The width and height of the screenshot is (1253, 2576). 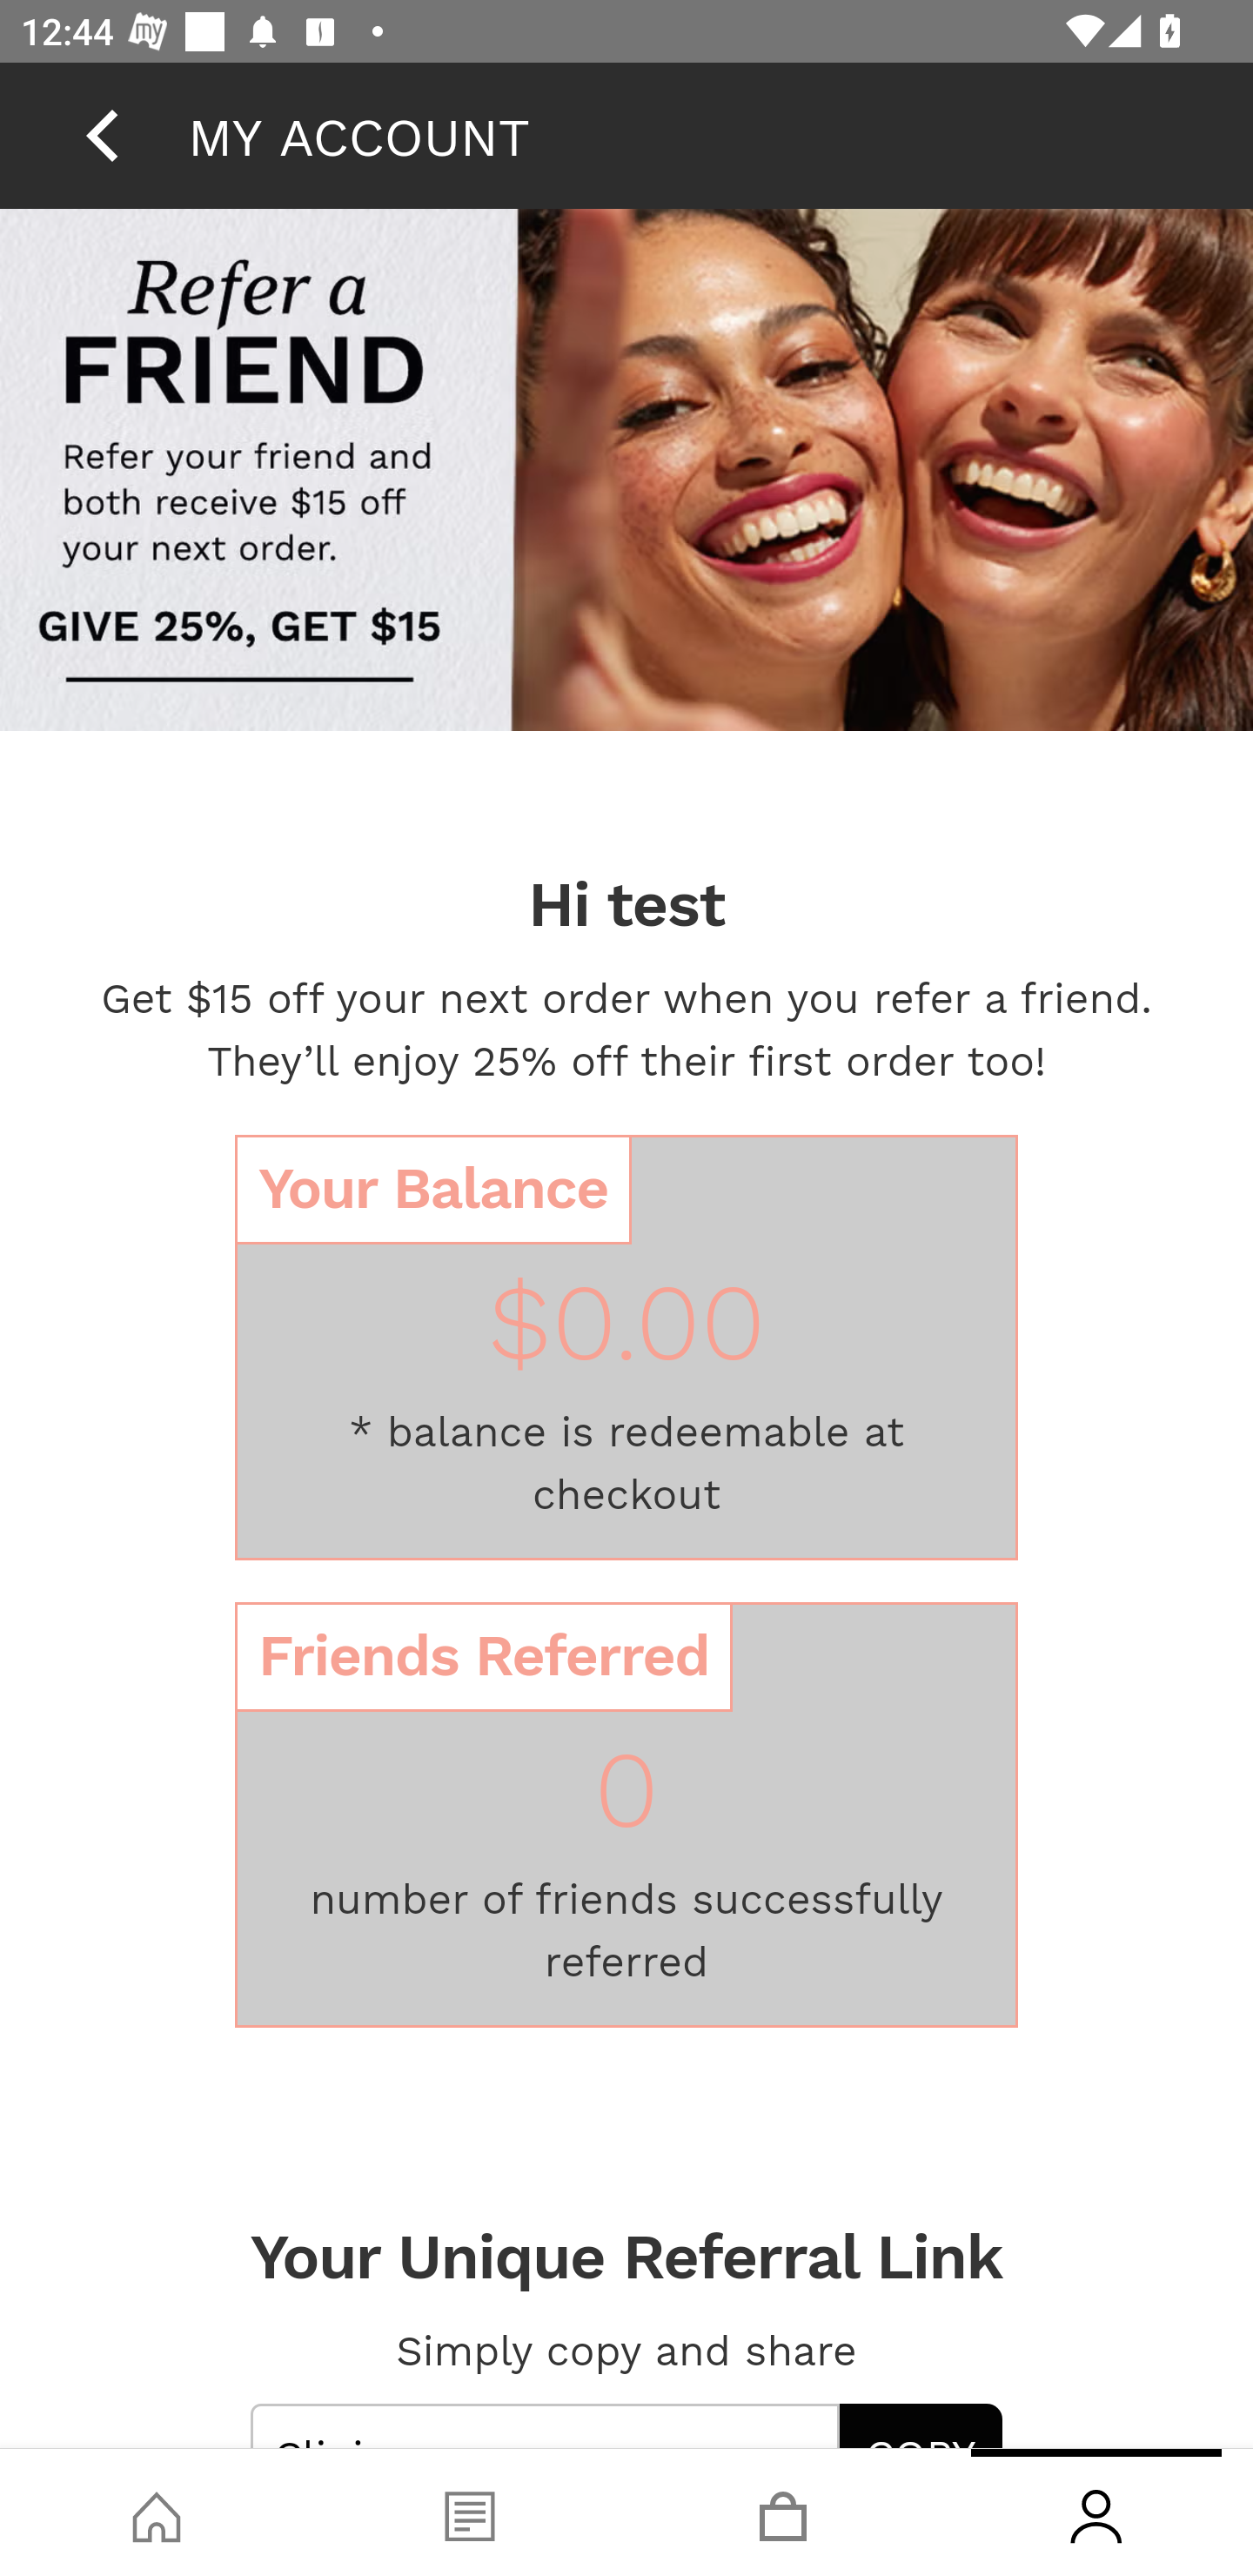 What do you see at coordinates (102, 135) in the screenshot?
I see `back` at bounding box center [102, 135].